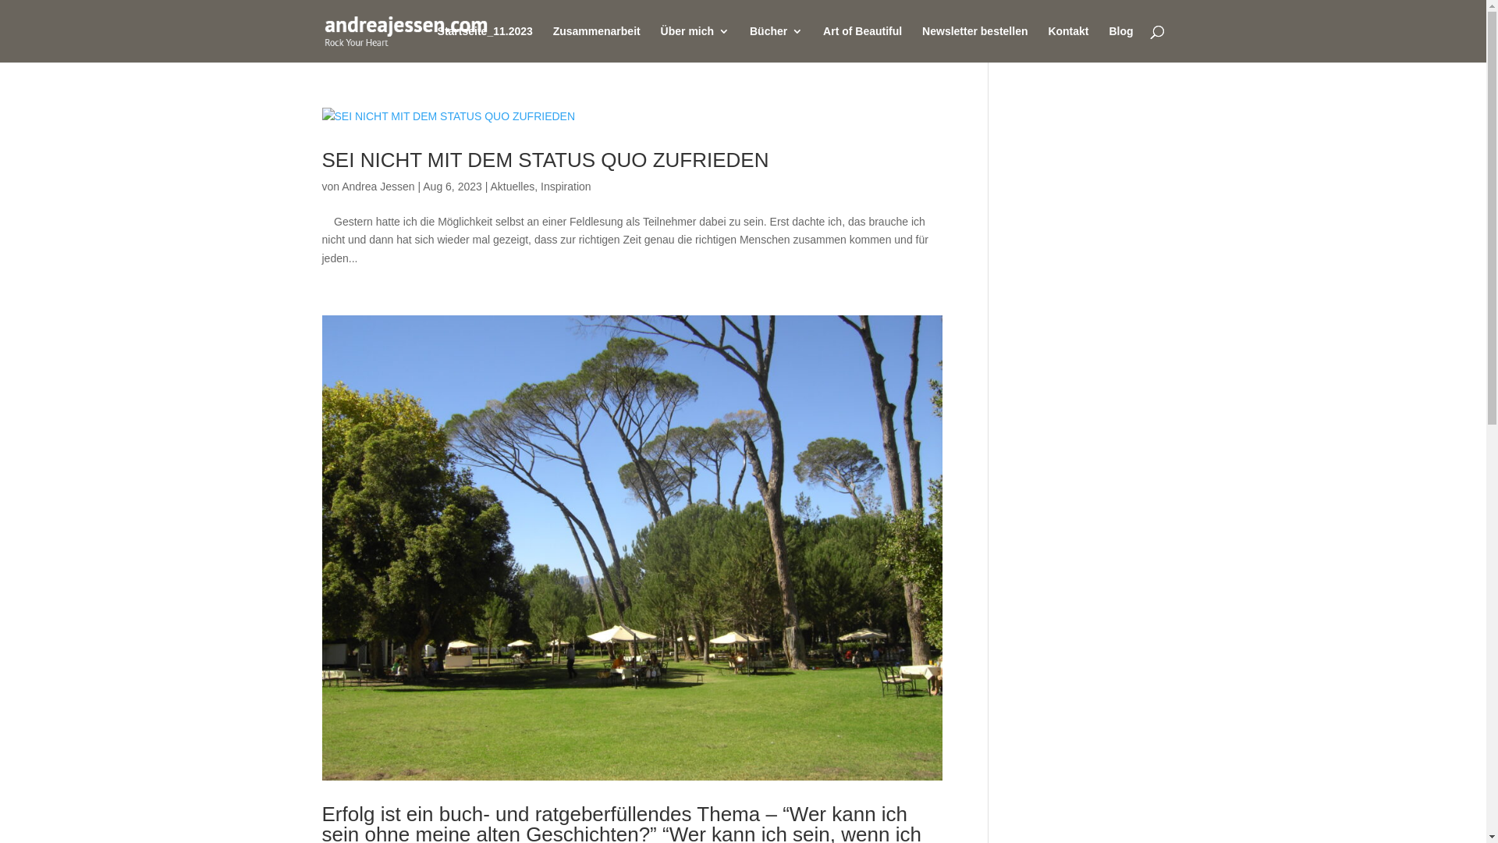 The width and height of the screenshot is (1498, 843). What do you see at coordinates (863, 44) in the screenshot?
I see `Art of Beautiful` at bounding box center [863, 44].